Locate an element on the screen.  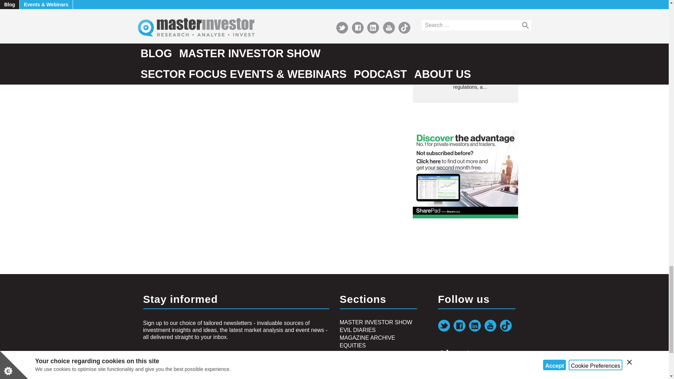
TOTAL secured as Master Investor Show exhibitor is located at coordinates (432, 9).